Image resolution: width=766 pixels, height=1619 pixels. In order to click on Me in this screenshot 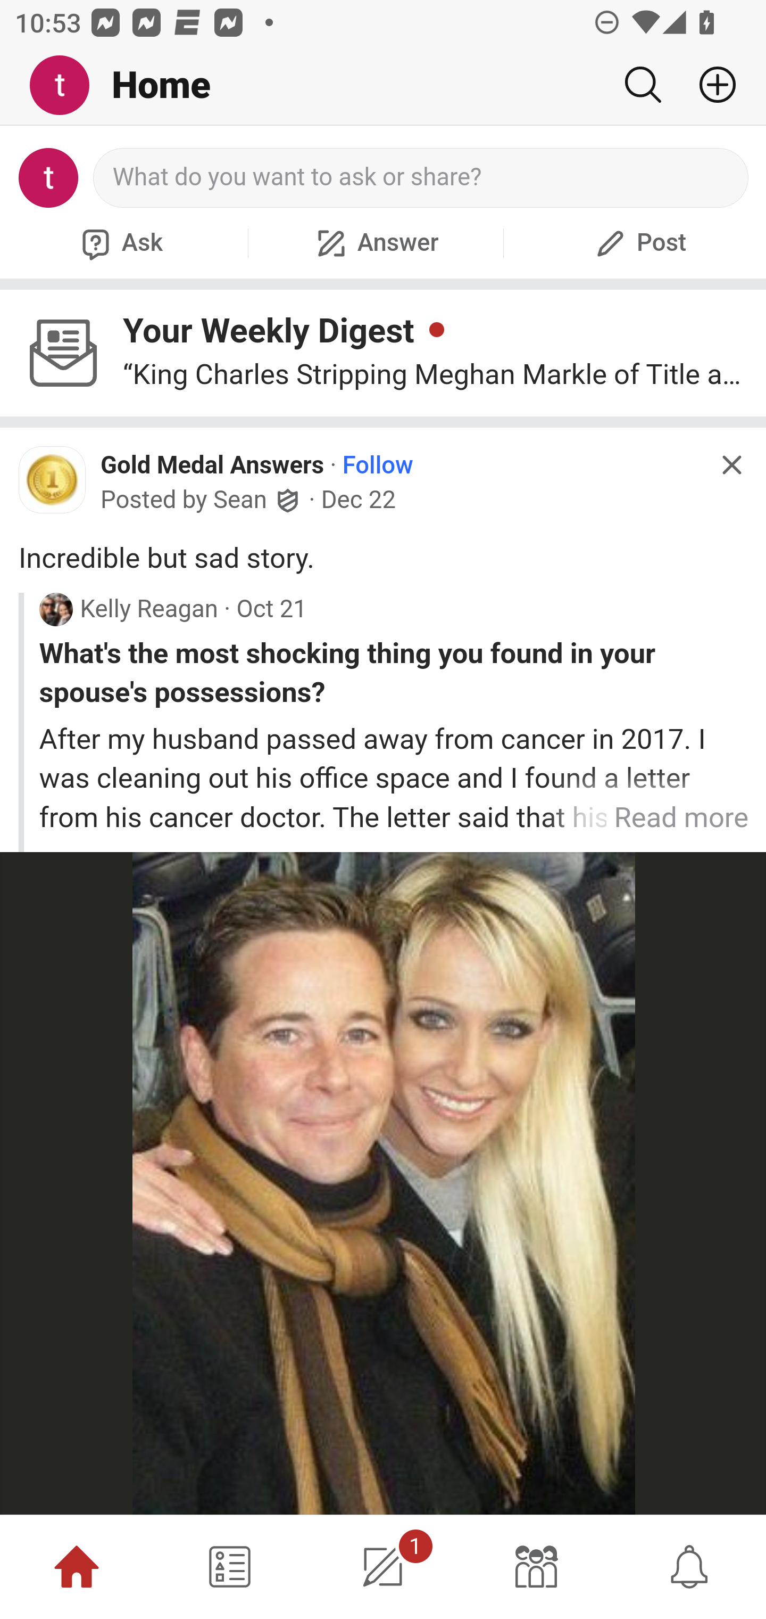, I will do `click(67, 86)`.